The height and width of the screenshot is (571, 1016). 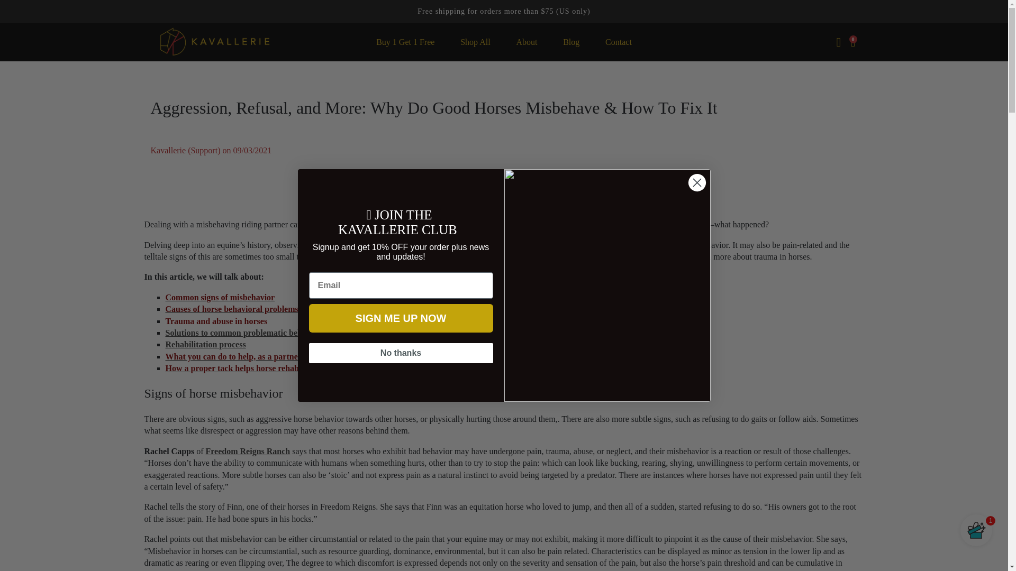 I want to click on Blog, so click(x=571, y=42).